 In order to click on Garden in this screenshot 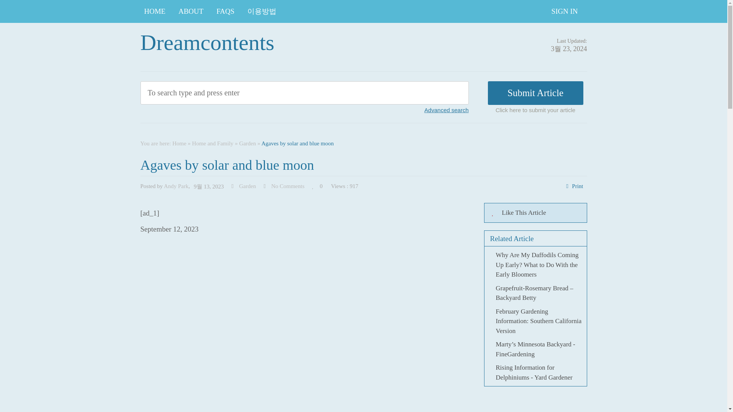, I will do `click(247, 186)`.